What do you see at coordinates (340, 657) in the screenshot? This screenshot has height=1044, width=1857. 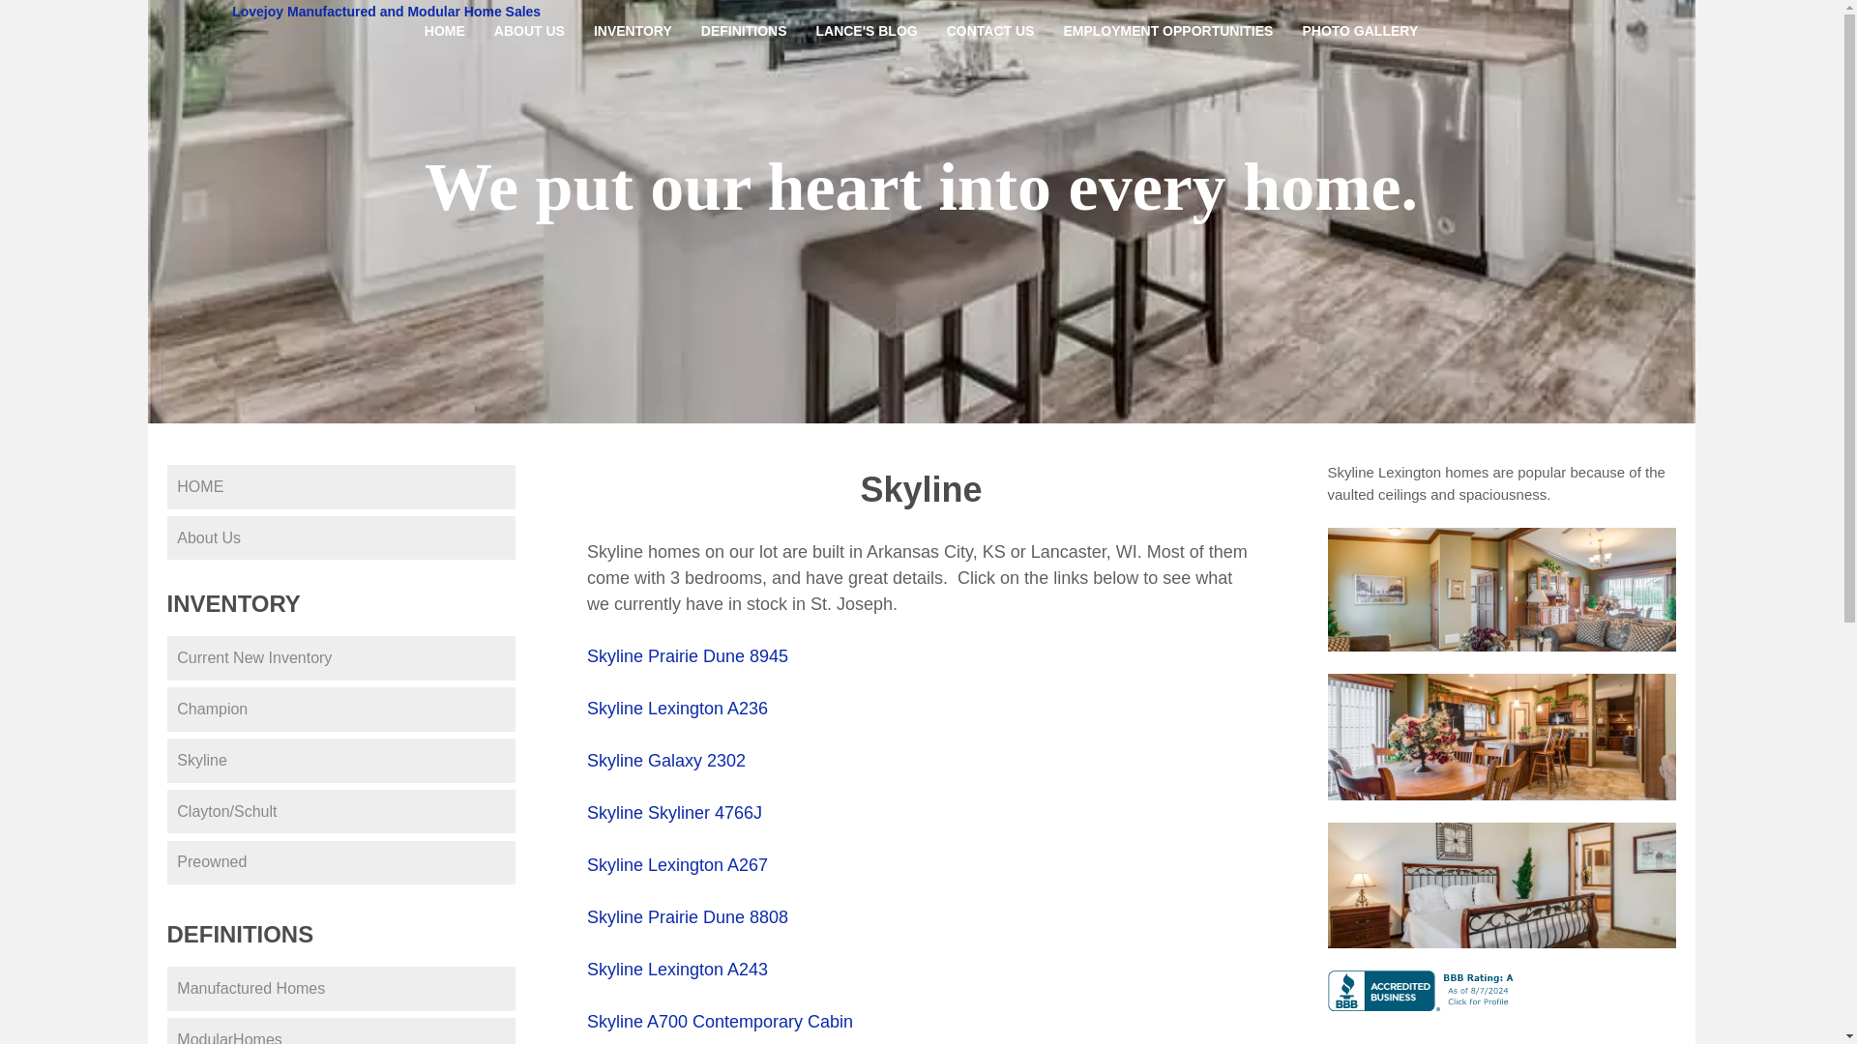 I see `Current New Inventory` at bounding box center [340, 657].